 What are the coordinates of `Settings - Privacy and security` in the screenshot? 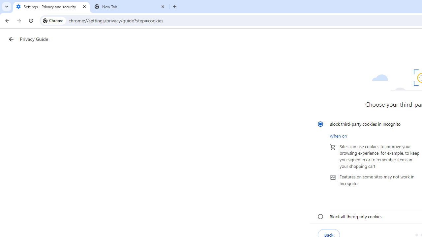 It's located at (51, 7).